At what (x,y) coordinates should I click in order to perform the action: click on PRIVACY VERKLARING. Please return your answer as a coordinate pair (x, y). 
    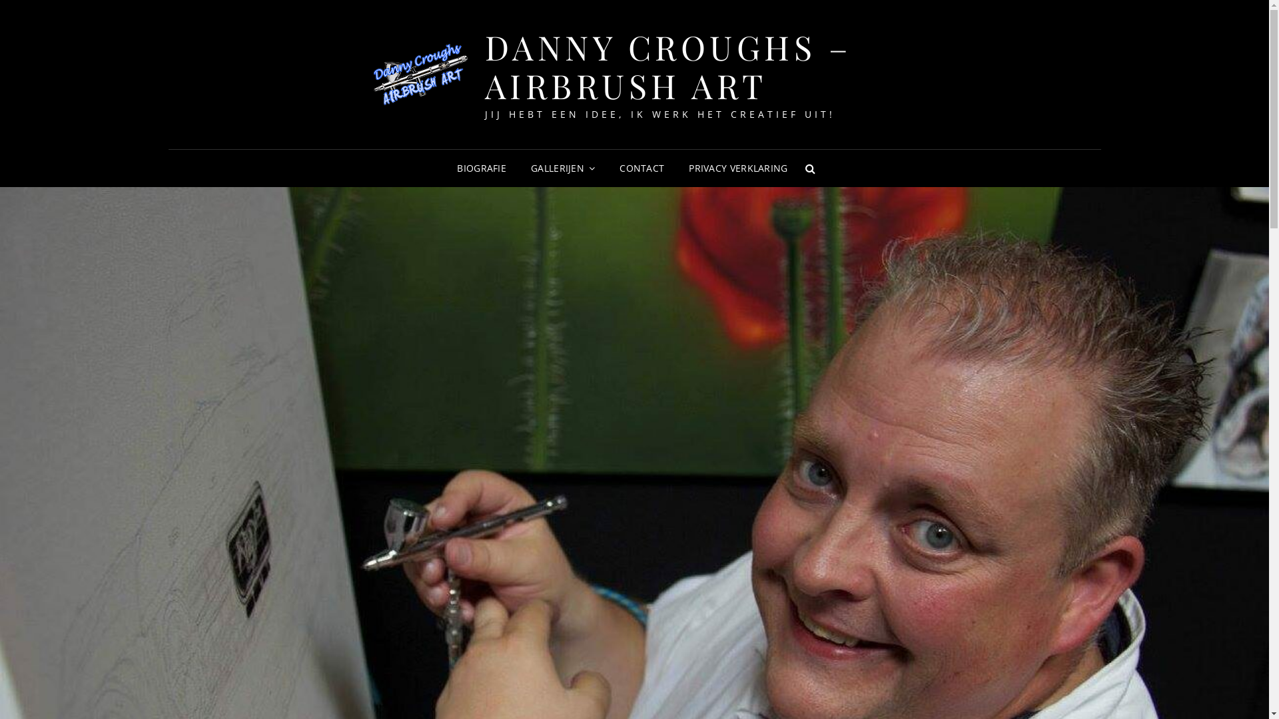
    Looking at the image, I should click on (738, 168).